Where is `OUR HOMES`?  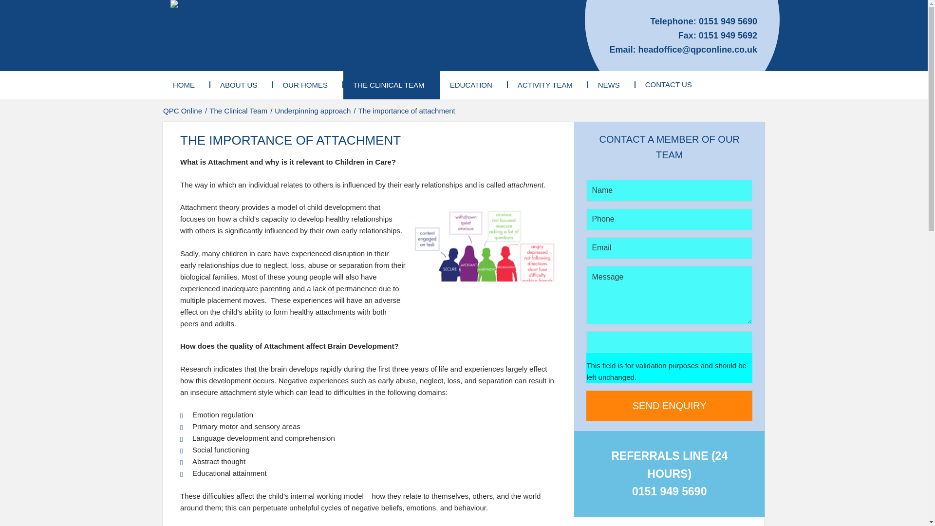 OUR HOMES is located at coordinates (308, 85).